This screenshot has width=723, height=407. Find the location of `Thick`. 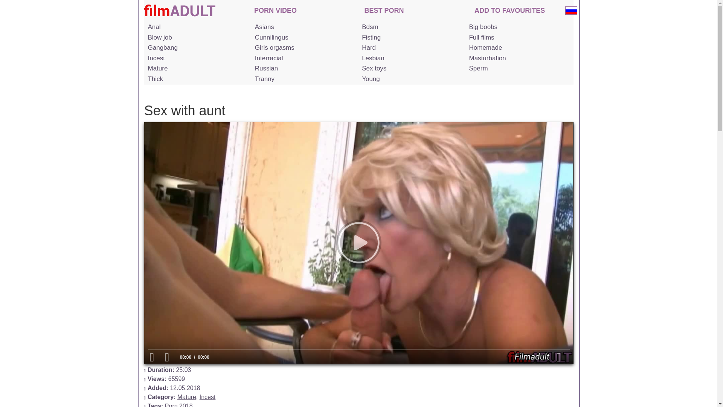

Thick is located at coordinates (197, 79).